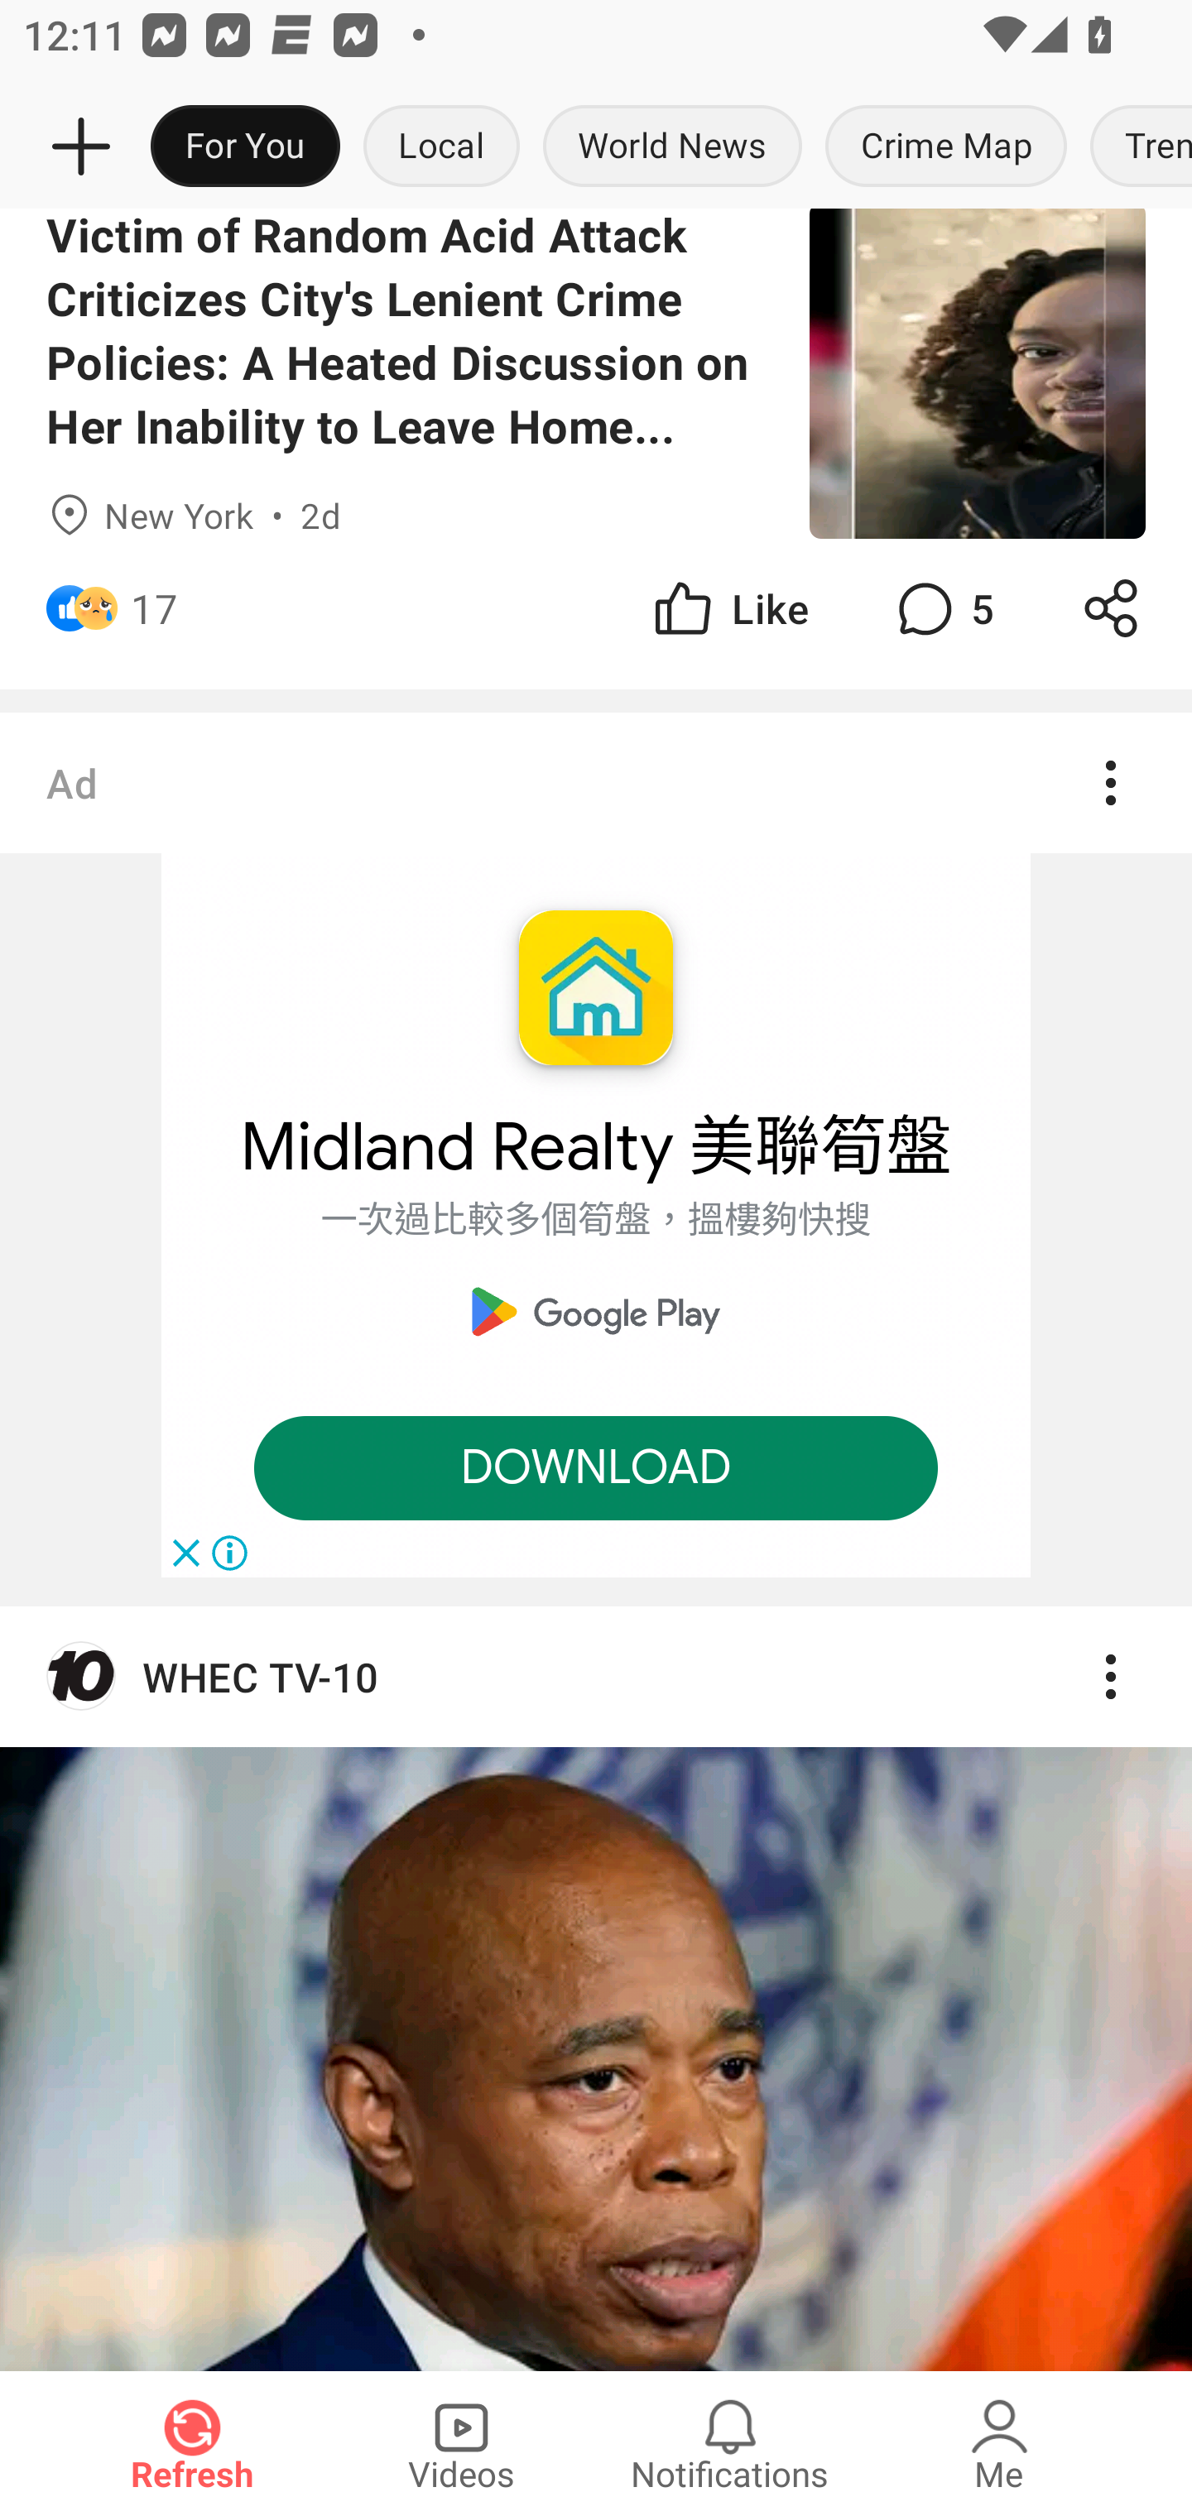 This screenshot has width=1192, height=2516. What do you see at coordinates (672, 147) in the screenshot?
I see `World News` at bounding box center [672, 147].